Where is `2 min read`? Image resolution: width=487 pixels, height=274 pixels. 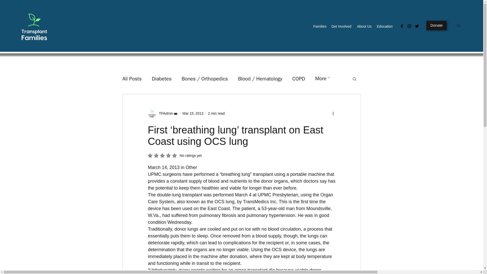
2 min read is located at coordinates (216, 113).